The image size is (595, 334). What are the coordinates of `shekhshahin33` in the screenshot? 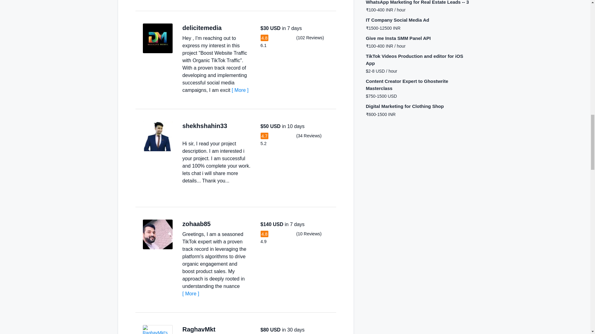 It's located at (205, 126).